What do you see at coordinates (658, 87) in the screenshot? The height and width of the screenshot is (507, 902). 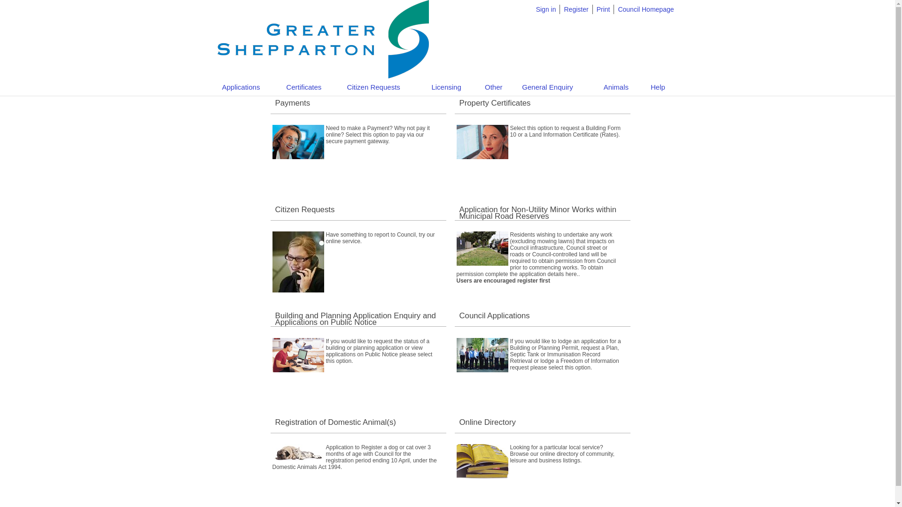 I see `Help` at bounding box center [658, 87].